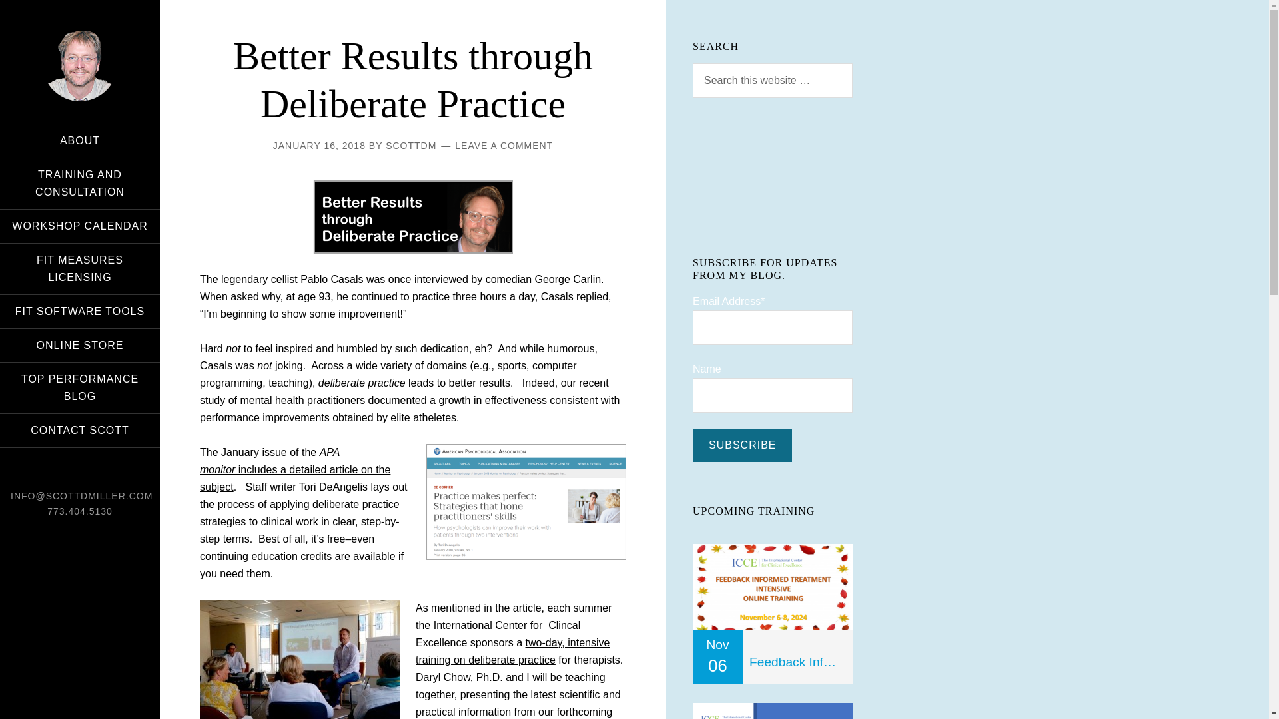 The width and height of the screenshot is (1279, 719). I want to click on CONTACT SCOTT, so click(80, 430).